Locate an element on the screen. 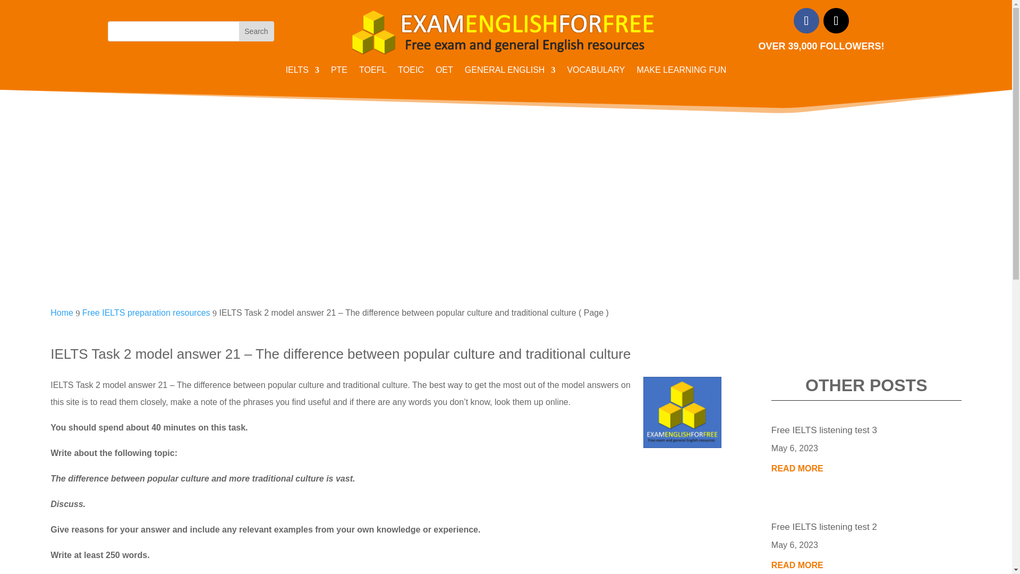 The image size is (1020, 574). PTE is located at coordinates (339, 72).